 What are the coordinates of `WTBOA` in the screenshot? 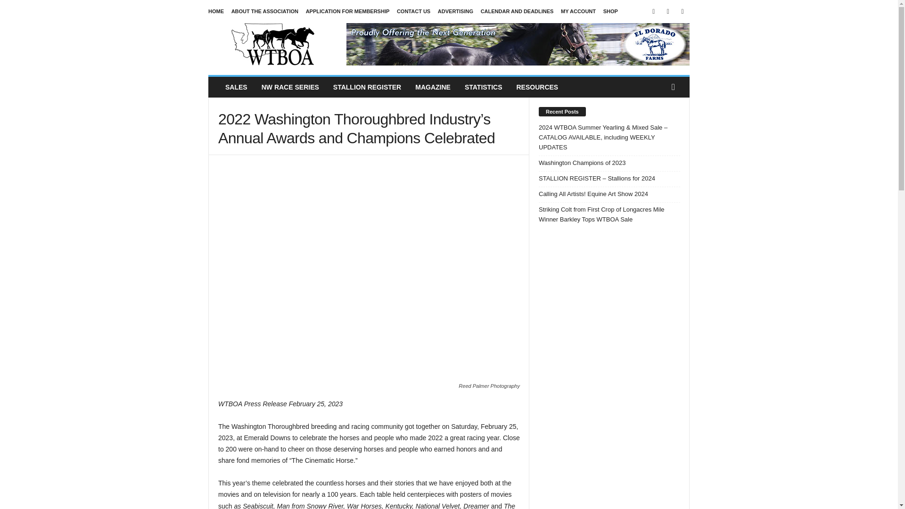 It's located at (272, 44).